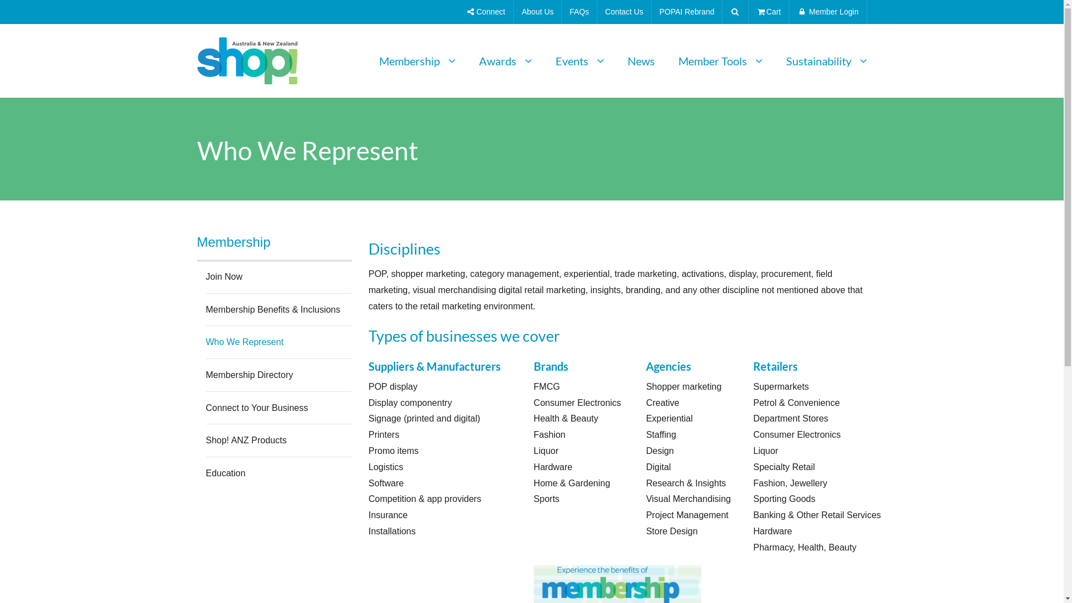  I want to click on Education, so click(226, 473).